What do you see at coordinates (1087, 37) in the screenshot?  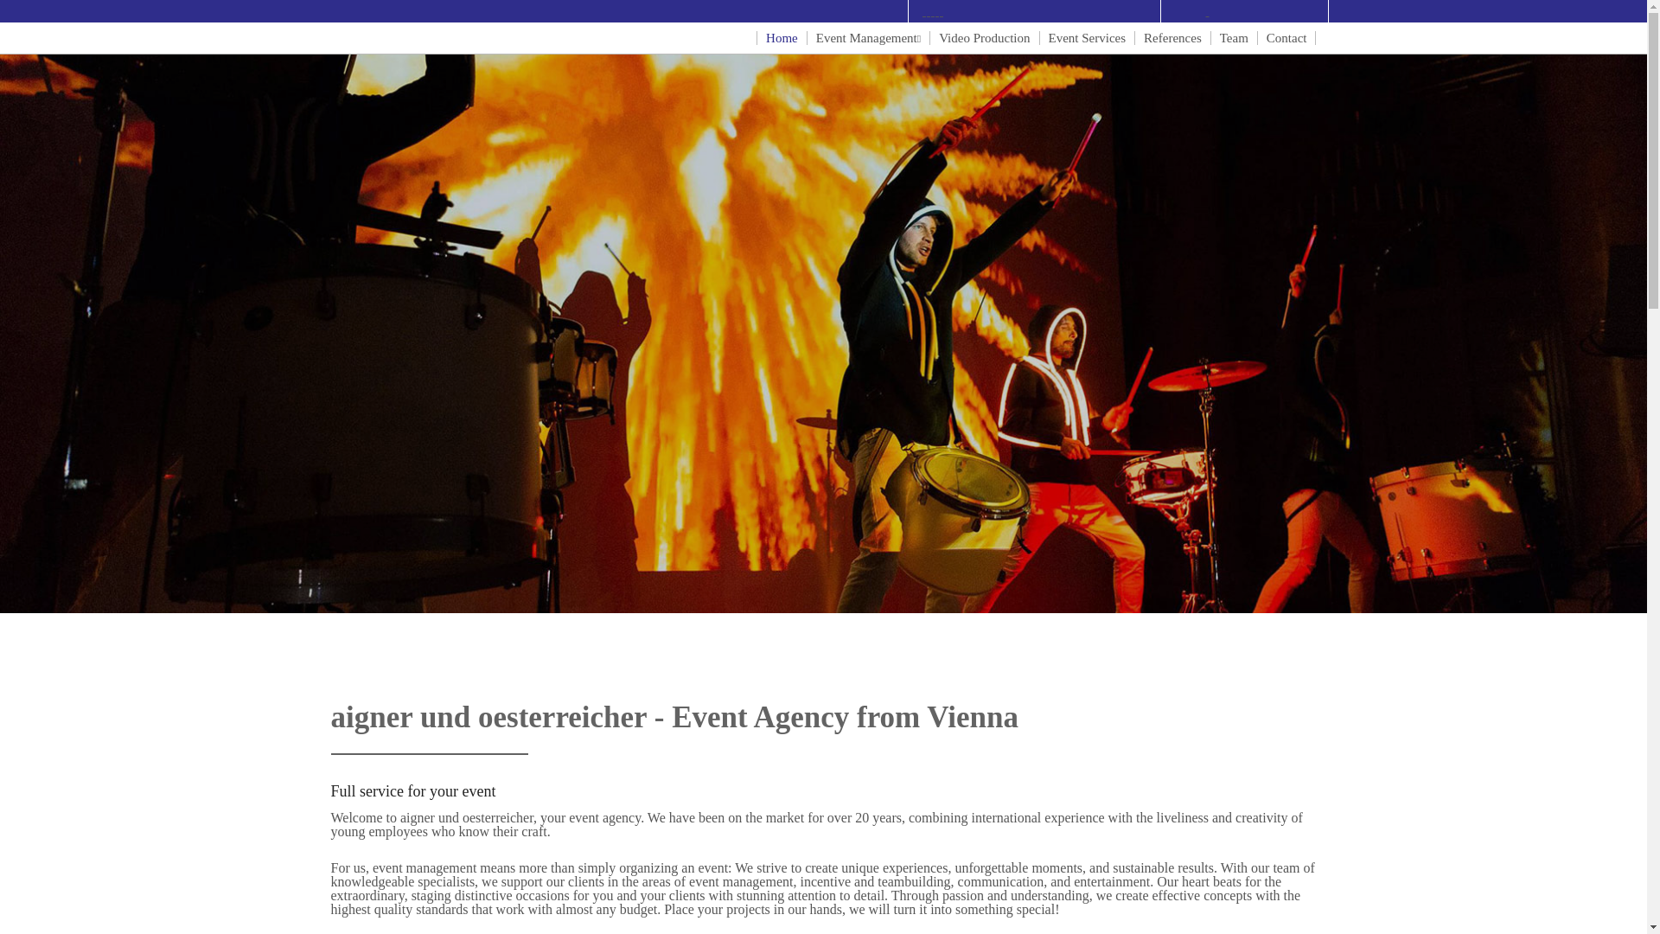 I see `Event Services` at bounding box center [1087, 37].